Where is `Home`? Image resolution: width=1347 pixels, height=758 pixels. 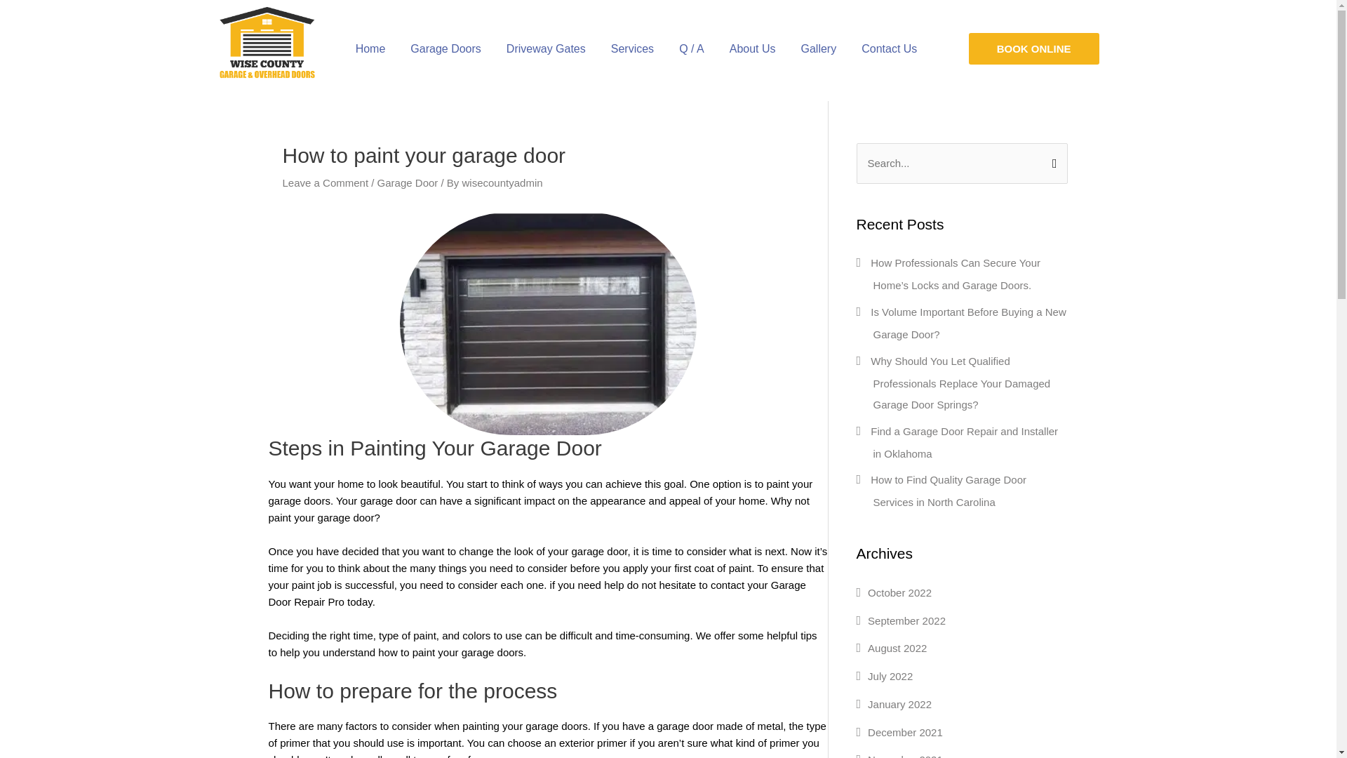 Home is located at coordinates (370, 49).